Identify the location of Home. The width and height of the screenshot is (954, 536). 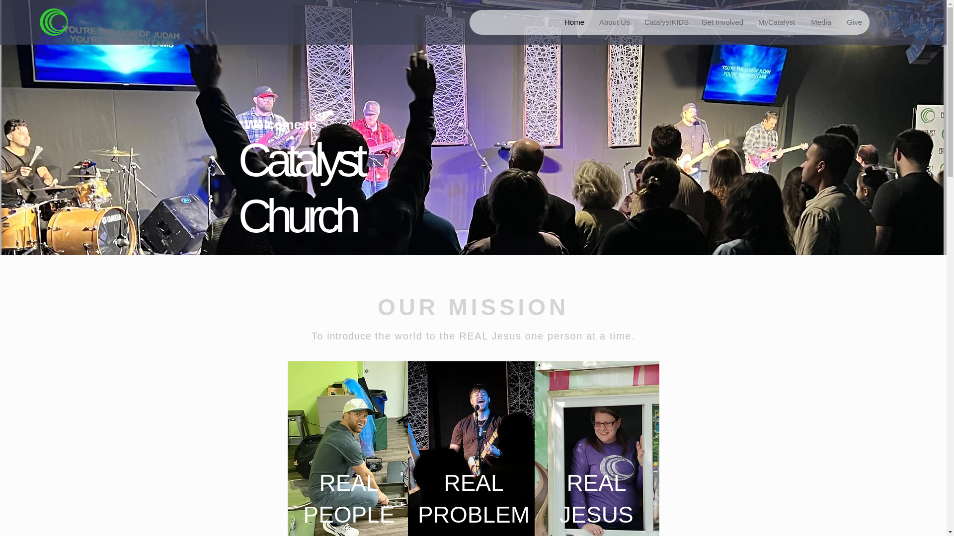
(573, 22).